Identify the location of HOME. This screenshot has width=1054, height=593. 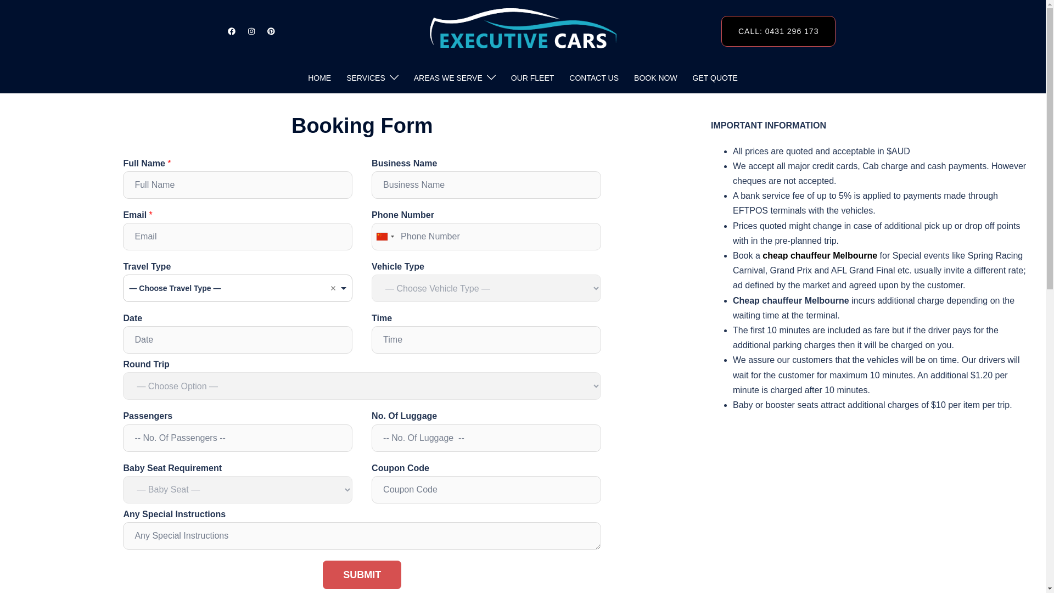
(319, 78).